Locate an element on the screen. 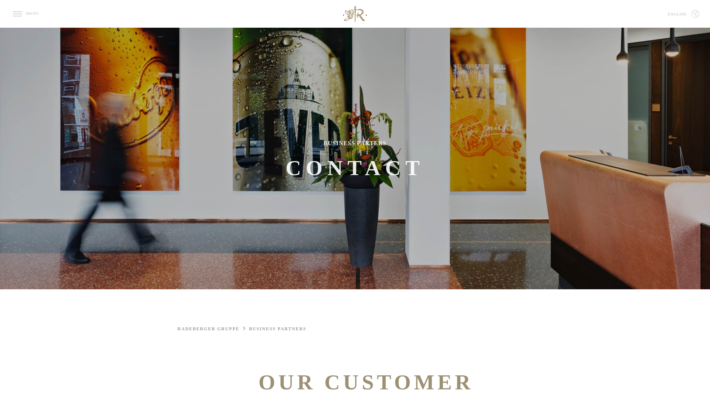  BUSINESS PARTNERS is located at coordinates (277, 329).